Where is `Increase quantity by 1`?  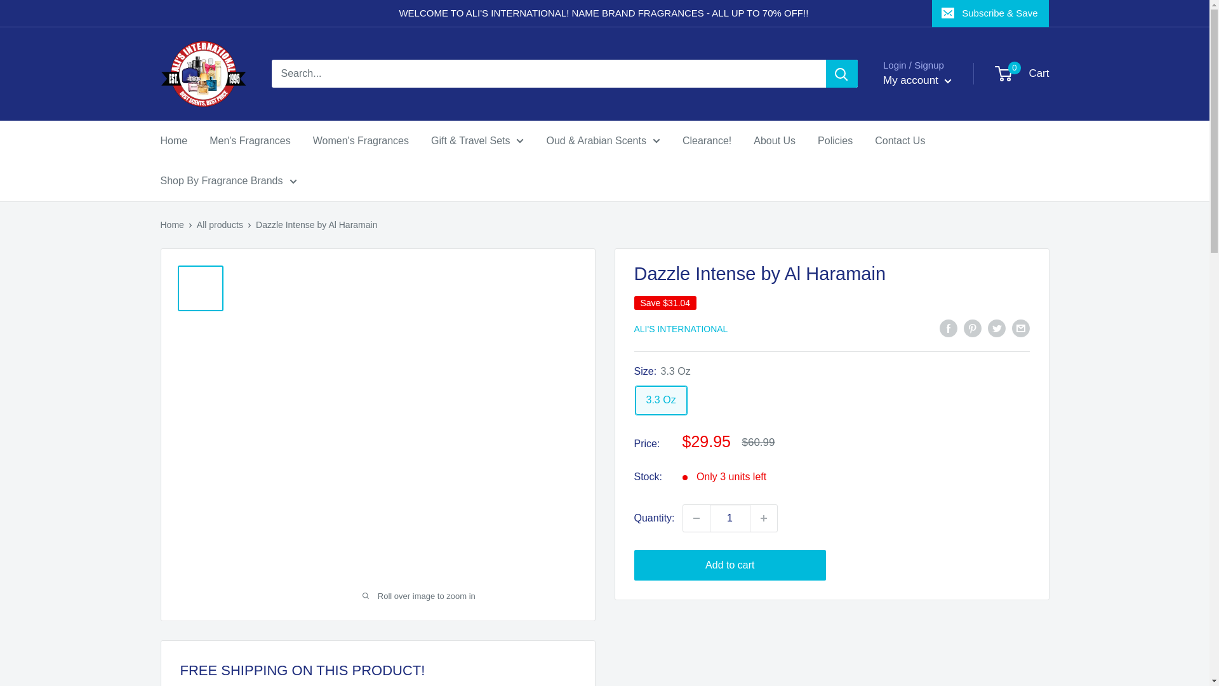 Increase quantity by 1 is located at coordinates (764, 518).